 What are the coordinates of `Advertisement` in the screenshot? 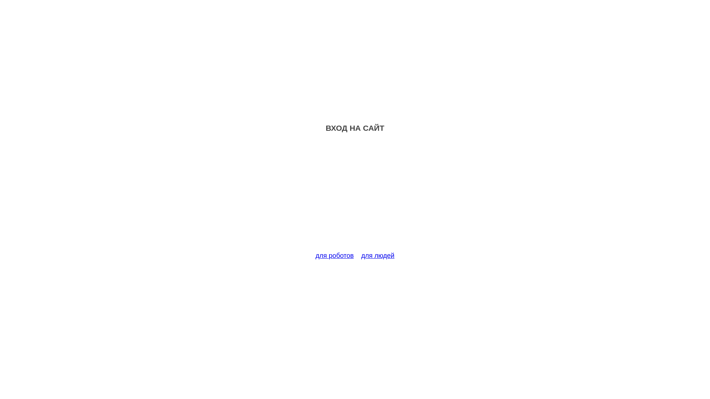 It's located at (355, 197).